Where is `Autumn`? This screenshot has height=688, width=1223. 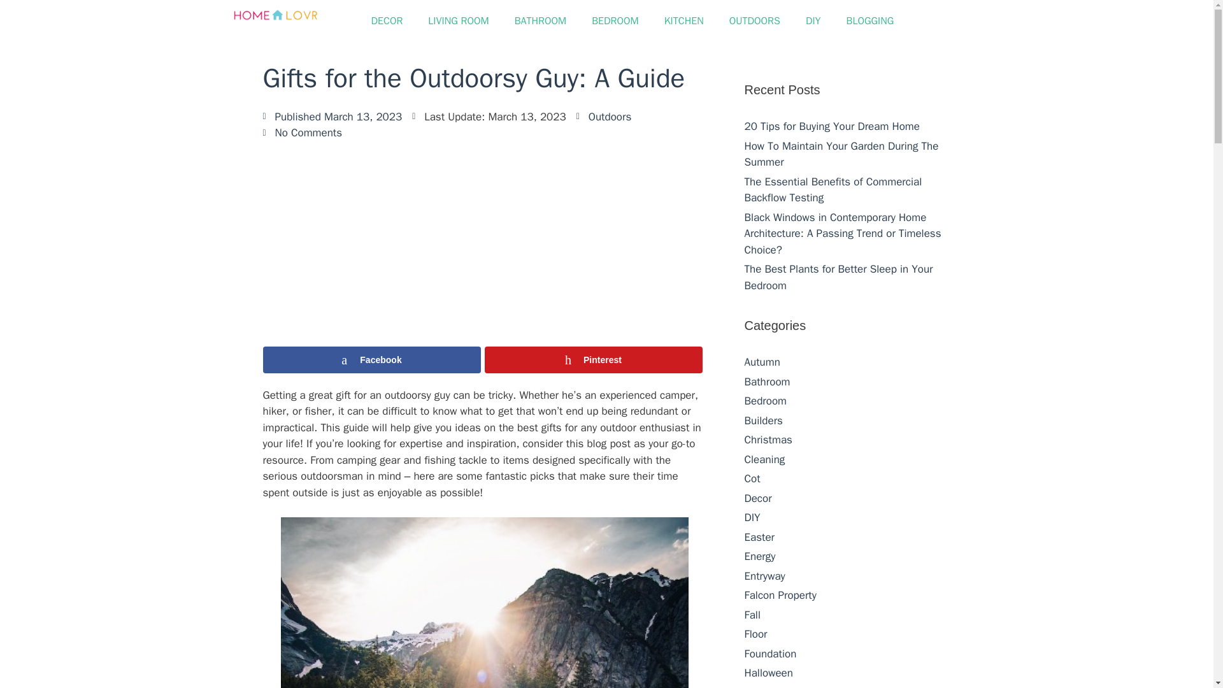 Autumn is located at coordinates (762, 362).